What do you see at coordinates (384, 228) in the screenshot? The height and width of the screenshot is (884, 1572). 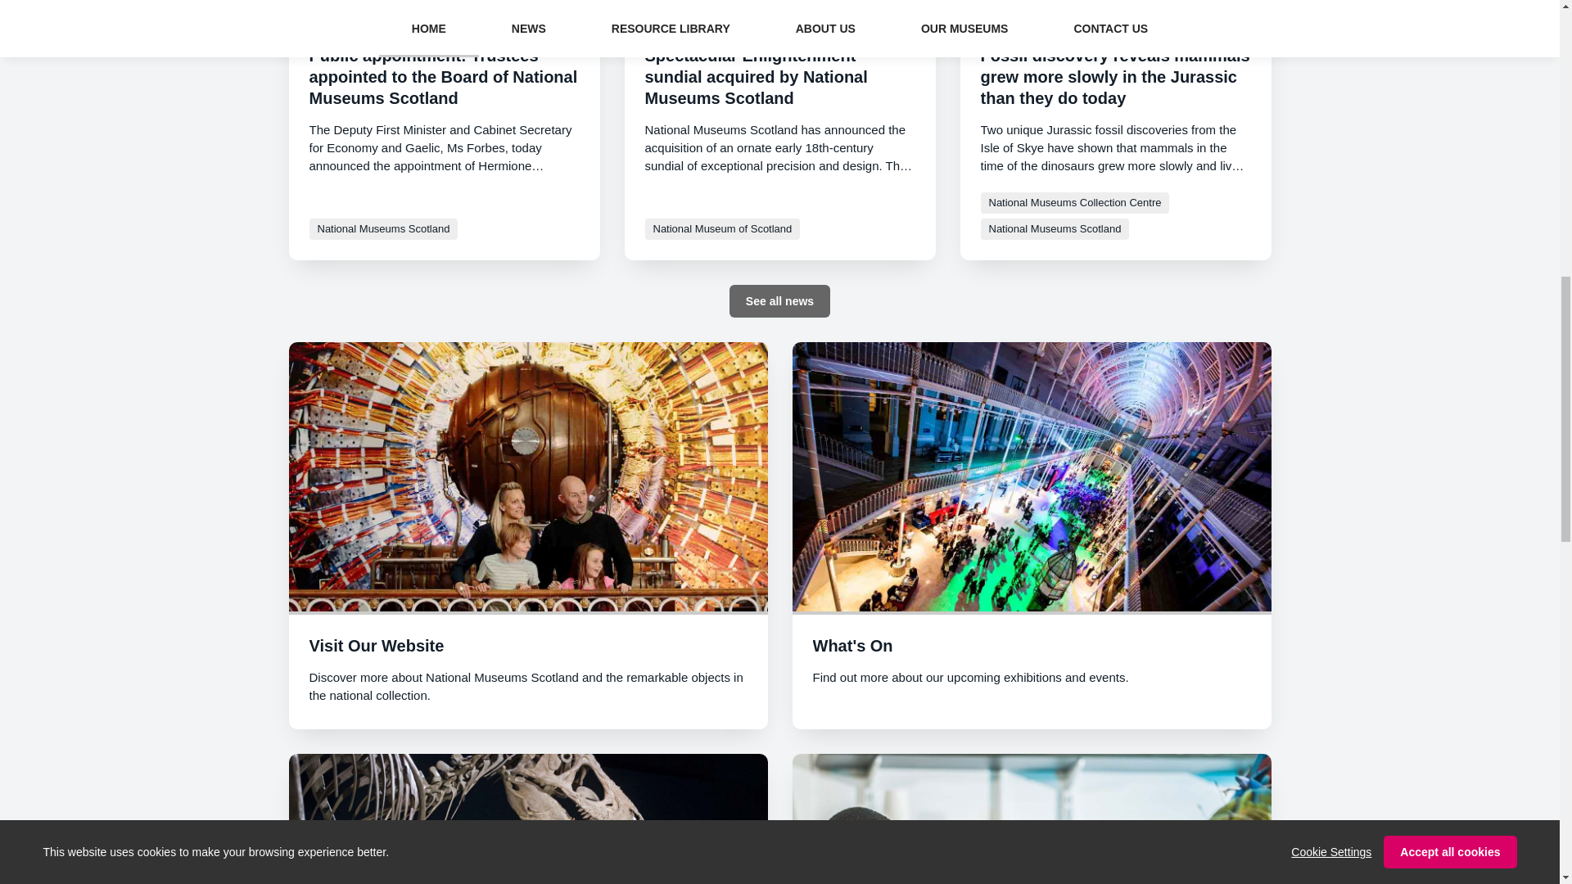 I see `National Museums Scotland` at bounding box center [384, 228].